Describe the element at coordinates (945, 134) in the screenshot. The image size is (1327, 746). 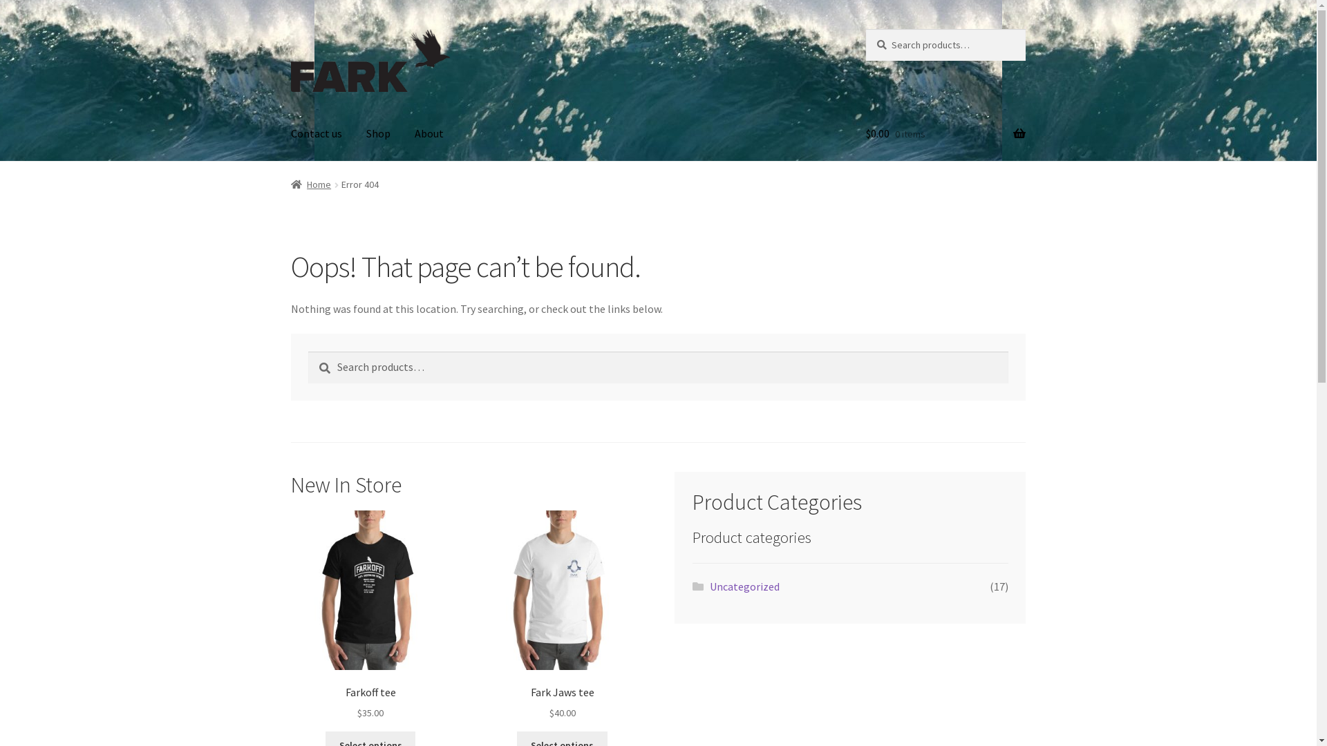
I see `$0.00 0 items` at that location.